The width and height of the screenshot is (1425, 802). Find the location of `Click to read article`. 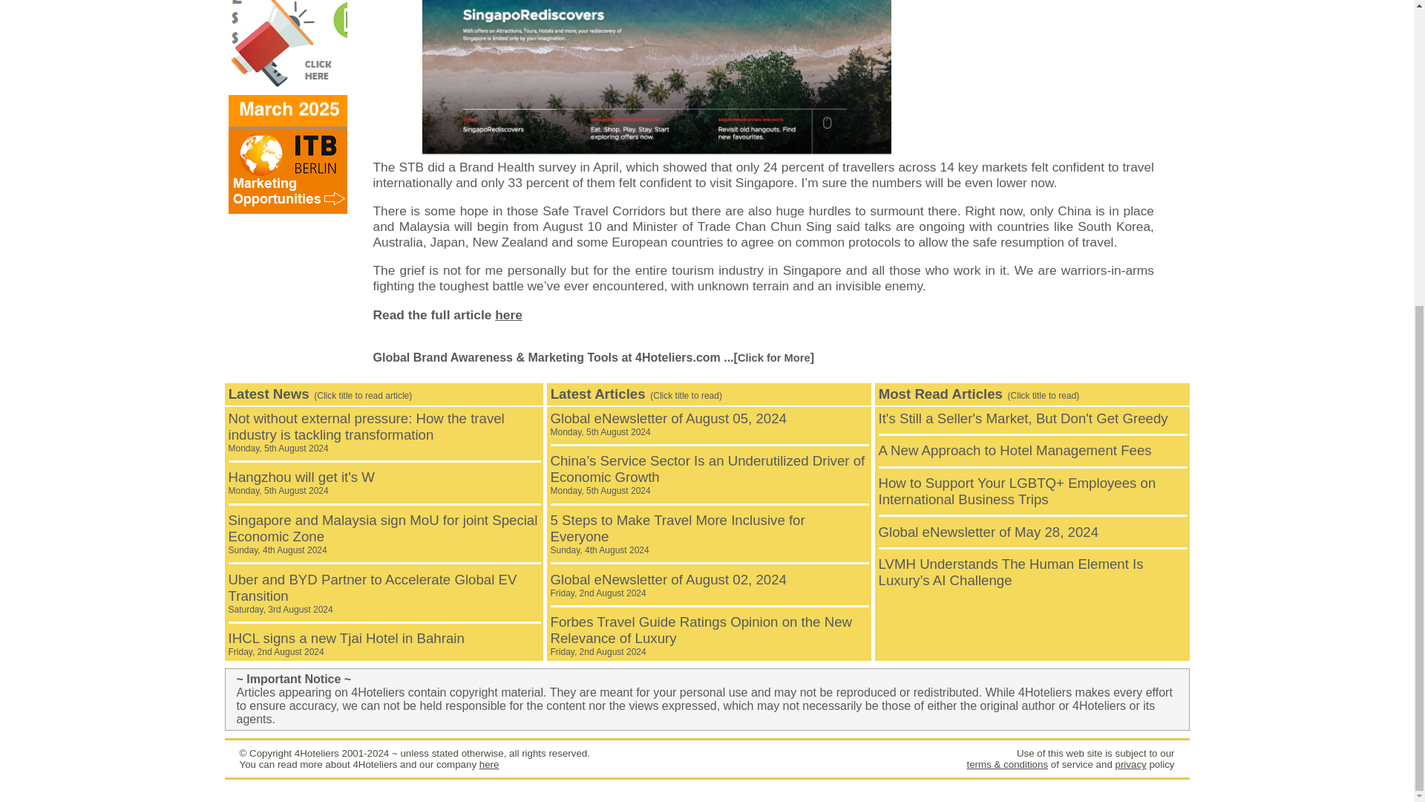

Click to read article is located at coordinates (489, 763).